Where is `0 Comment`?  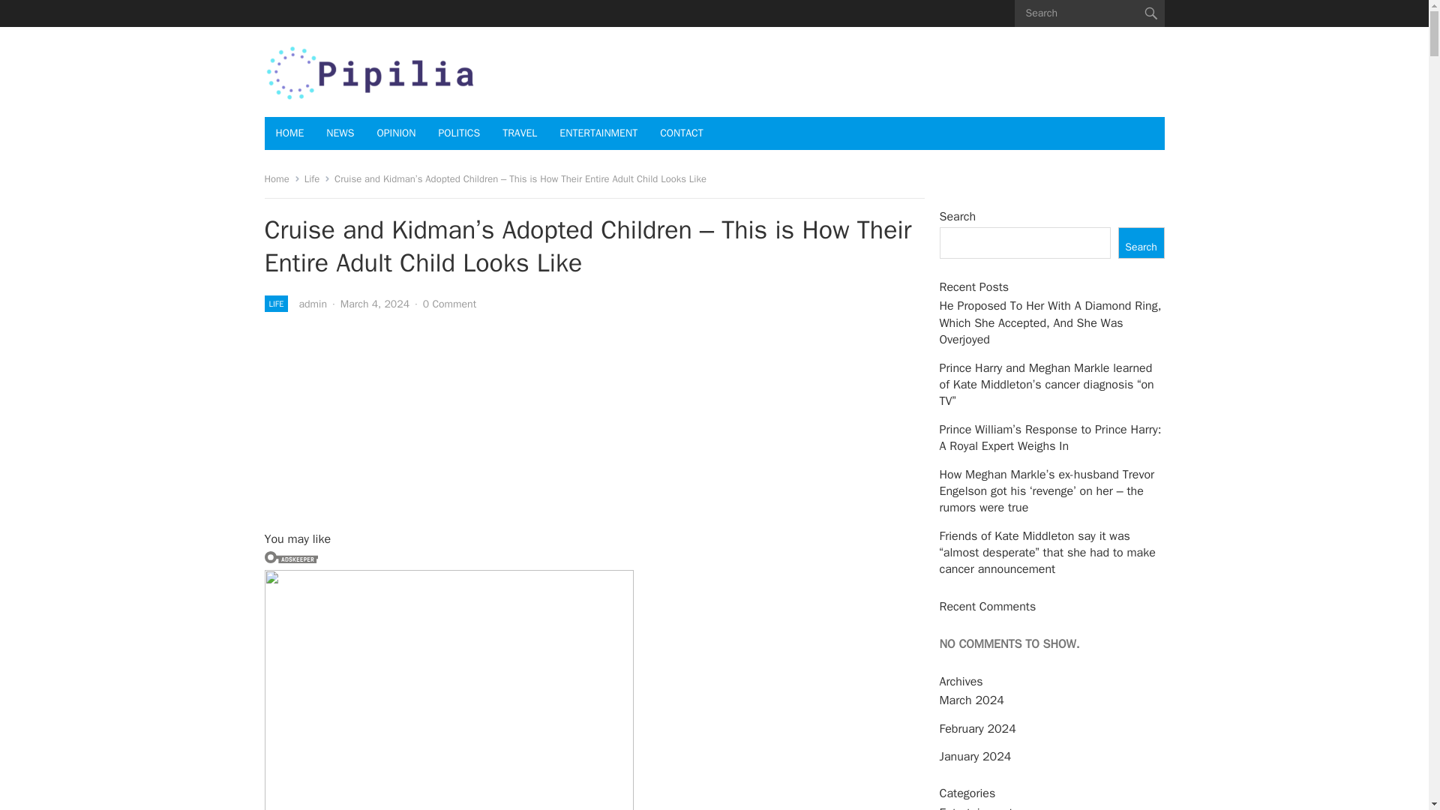
0 Comment is located at coordinates (450, 304).